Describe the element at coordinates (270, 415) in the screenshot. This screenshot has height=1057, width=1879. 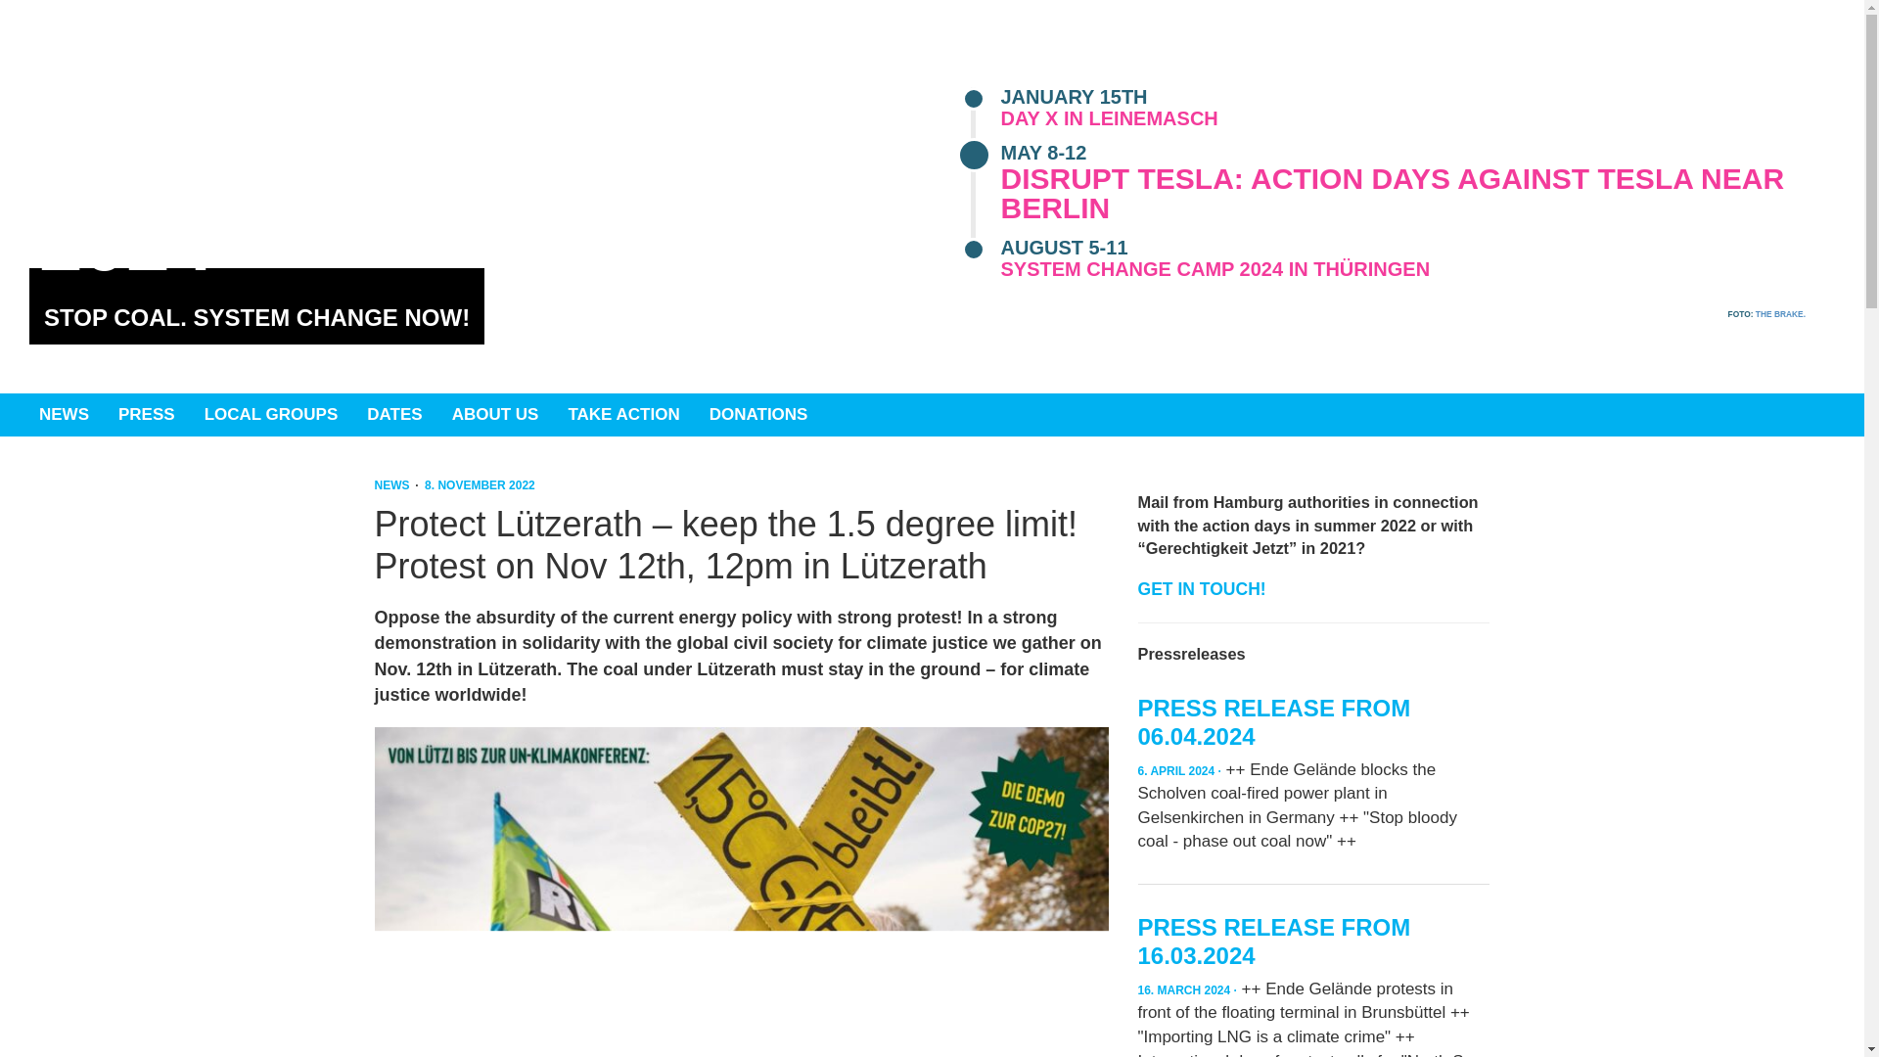
I see `LOCAL GROUPS` at that location.